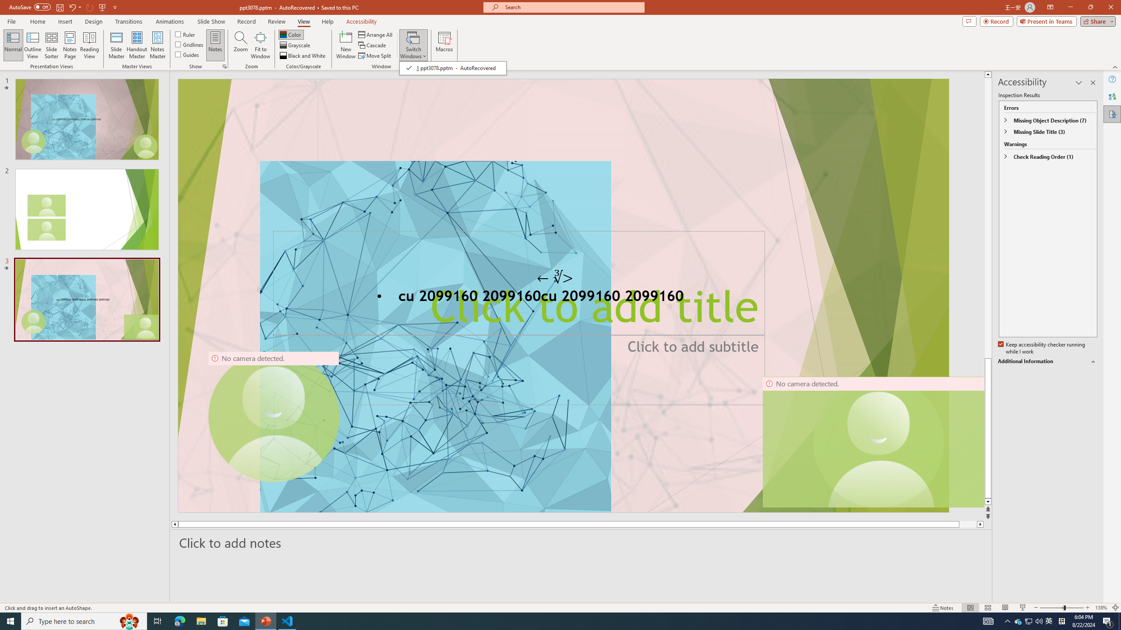  What do you see at coordinates (444, 45) in the screenshot?
I see `Macros` at bounding box center [444, 45].